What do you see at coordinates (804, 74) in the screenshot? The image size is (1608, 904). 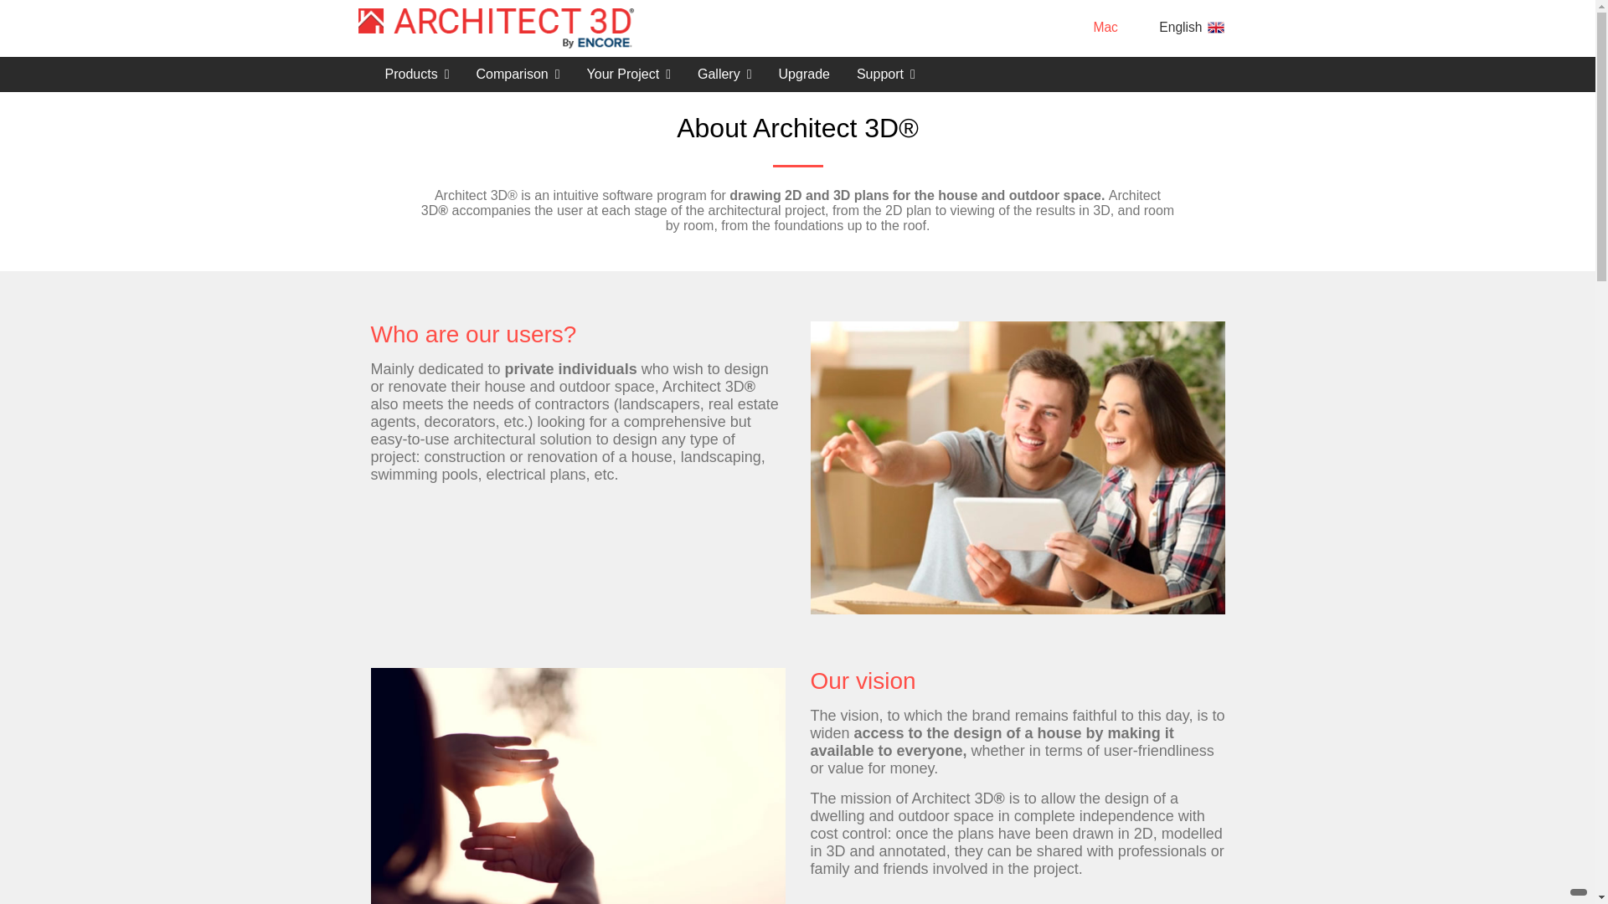 I see `Upgrade` at bounding box center [804, 74].